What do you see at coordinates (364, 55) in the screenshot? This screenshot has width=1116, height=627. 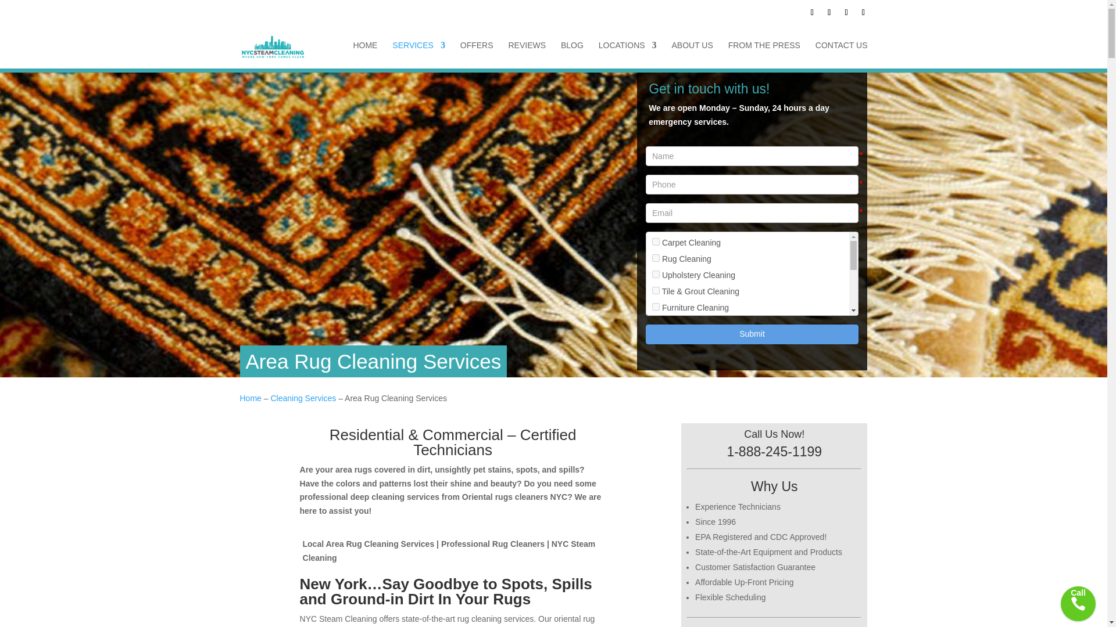 I see `HOME` at bounding box center [364, 55].